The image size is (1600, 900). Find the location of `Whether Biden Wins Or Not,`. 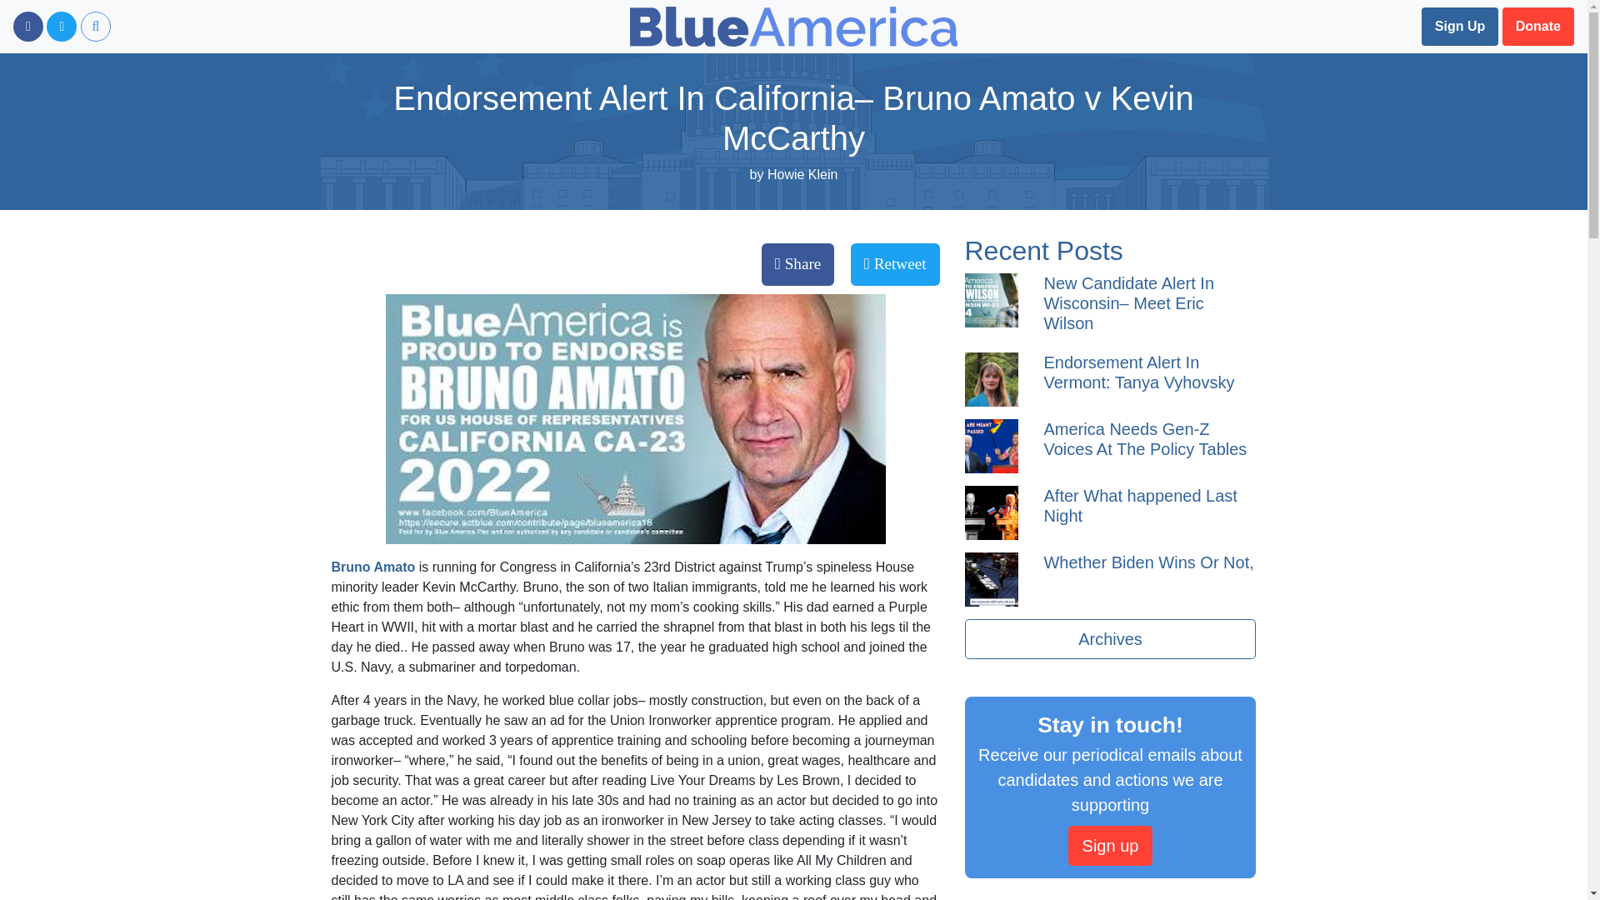

Whether Biden Wins Or Not, is located at coordinates (1147, 562).